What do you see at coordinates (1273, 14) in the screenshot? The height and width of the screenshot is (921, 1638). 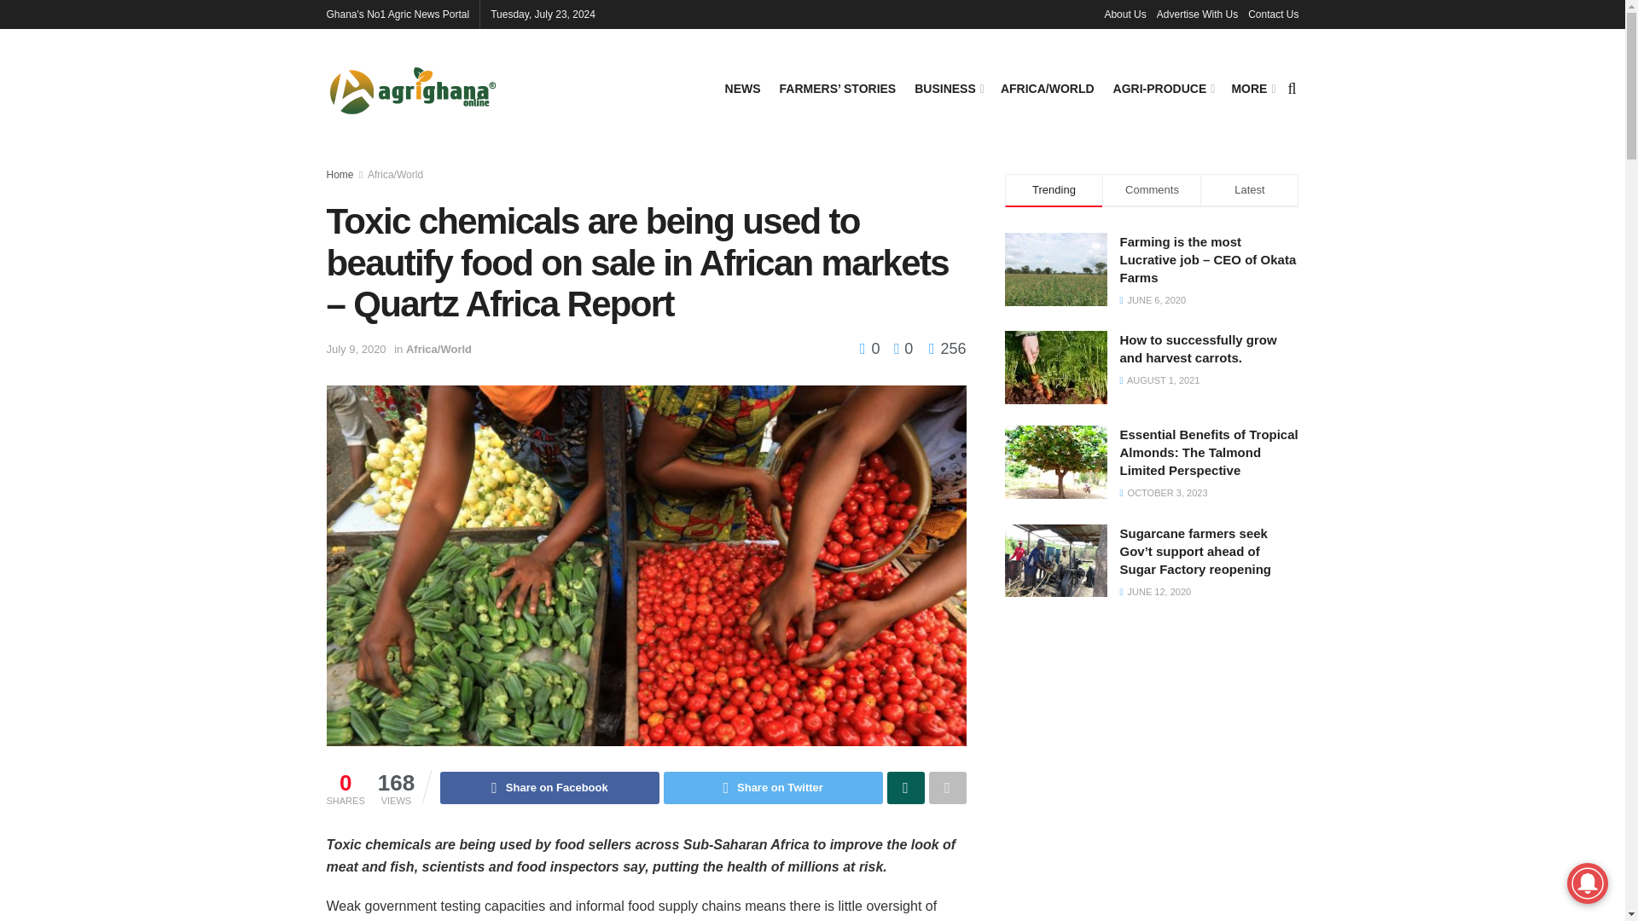 I see `Contact Us` at bounding box center [1273, 14].